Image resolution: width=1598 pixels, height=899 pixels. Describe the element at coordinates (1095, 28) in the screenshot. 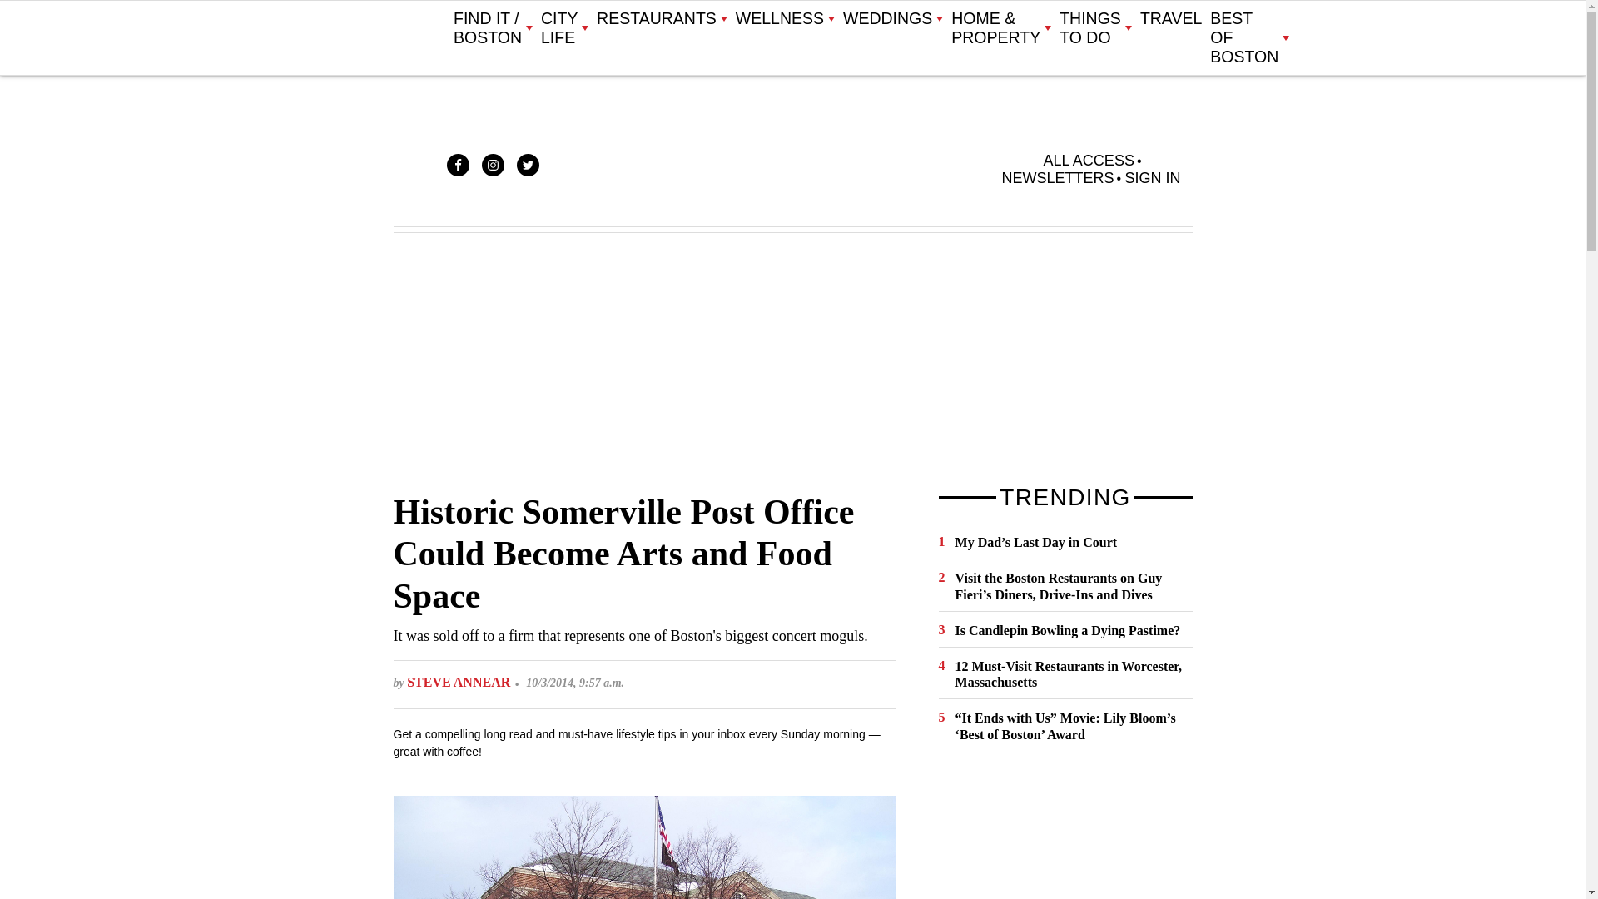

I see `THINGS TO DO` at that location.